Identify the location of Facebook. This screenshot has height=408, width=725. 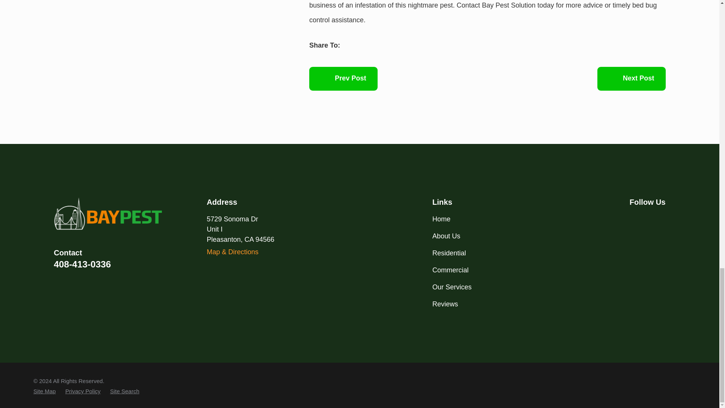
(634, 219).